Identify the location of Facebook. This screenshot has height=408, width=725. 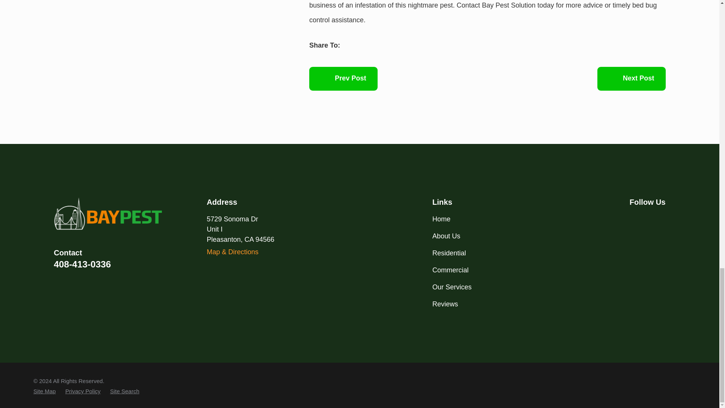
(634, 219).